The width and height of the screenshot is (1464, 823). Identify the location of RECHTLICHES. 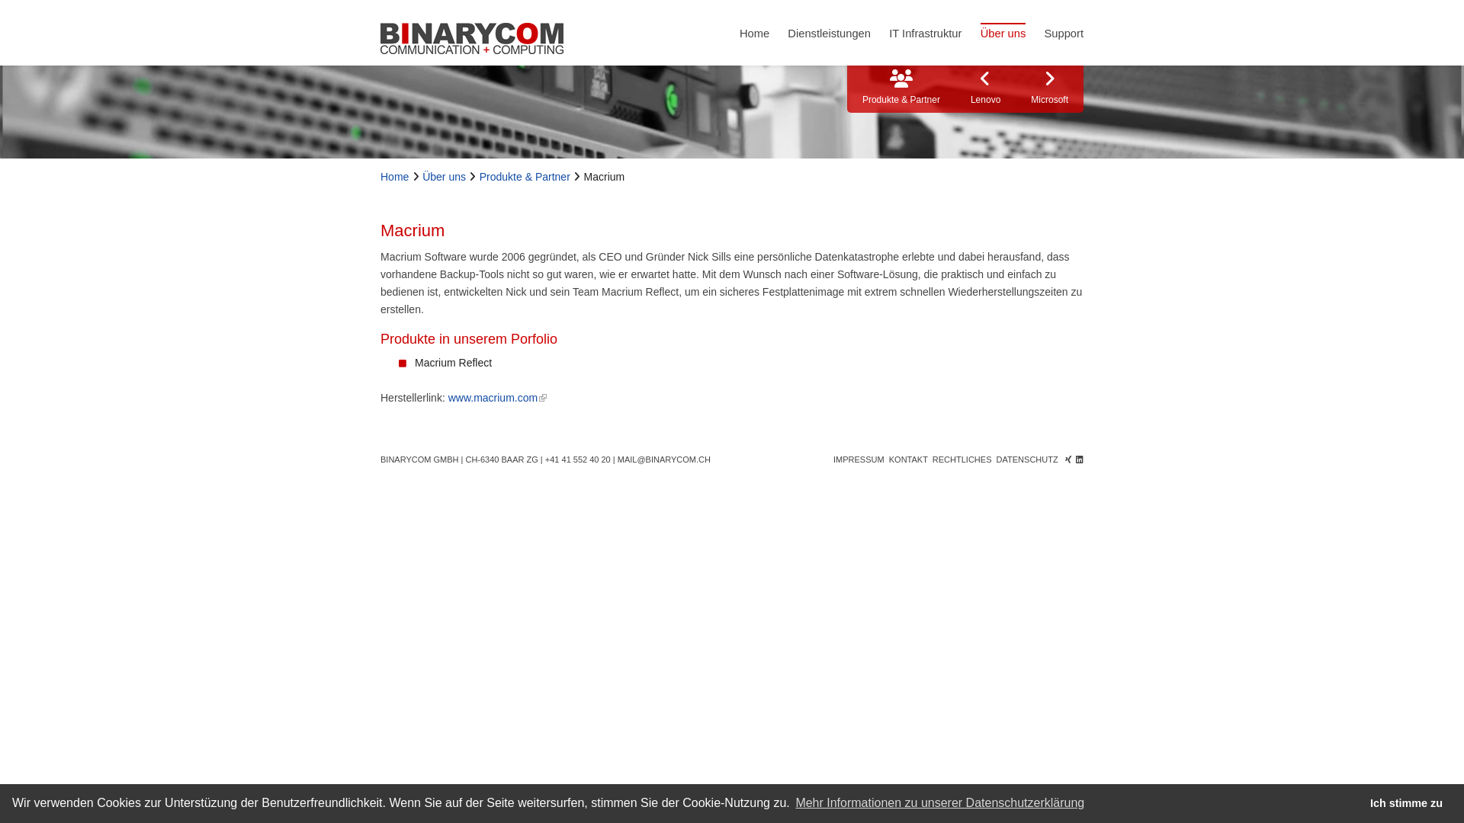
(962, 460).